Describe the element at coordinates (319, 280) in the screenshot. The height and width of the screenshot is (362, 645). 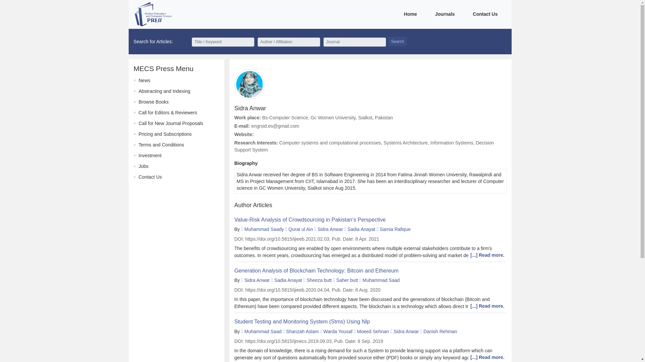
I see `Sheeza butt` at that location.